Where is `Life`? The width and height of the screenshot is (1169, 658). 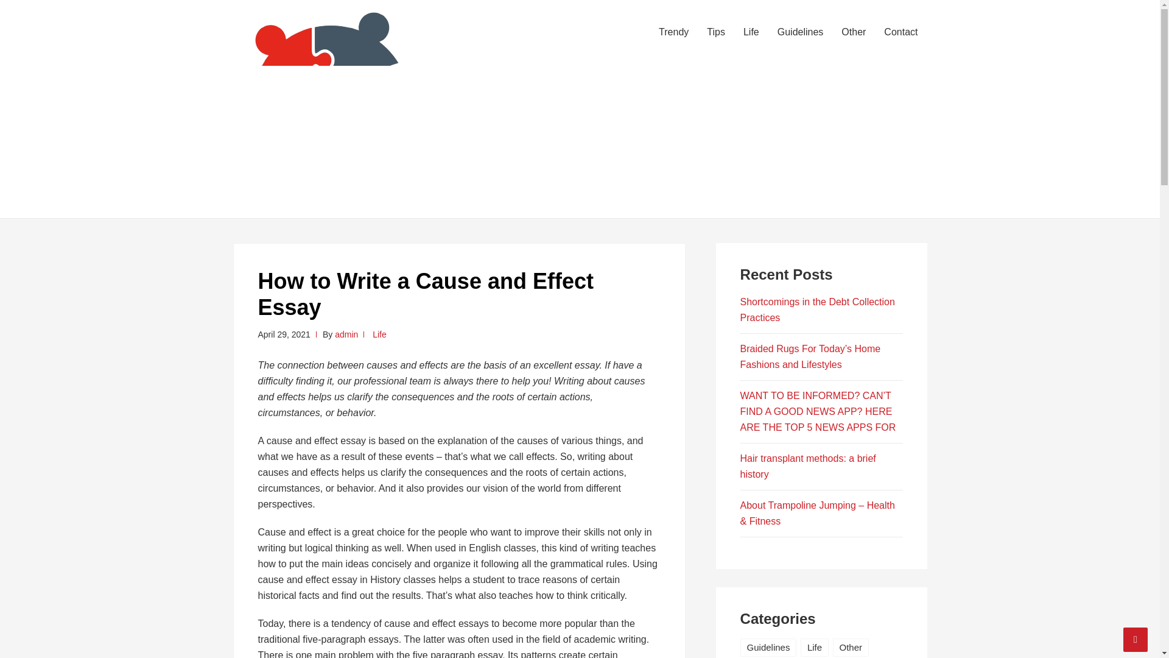
Life is located at coordinates (380, 334).